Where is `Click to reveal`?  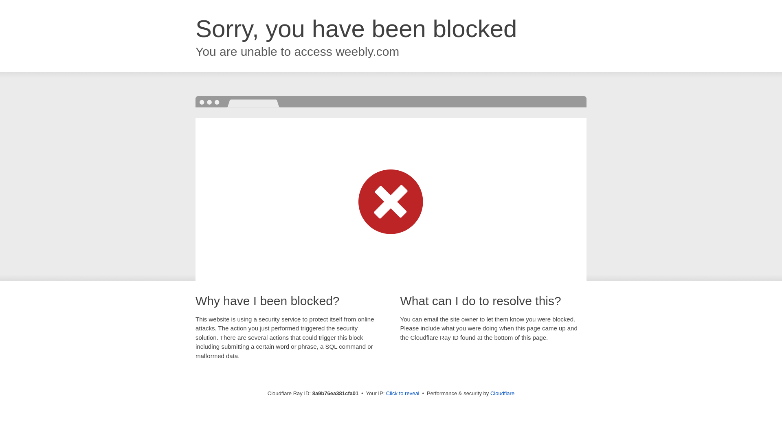 Click to reveal is located at coordinates (402, 394).